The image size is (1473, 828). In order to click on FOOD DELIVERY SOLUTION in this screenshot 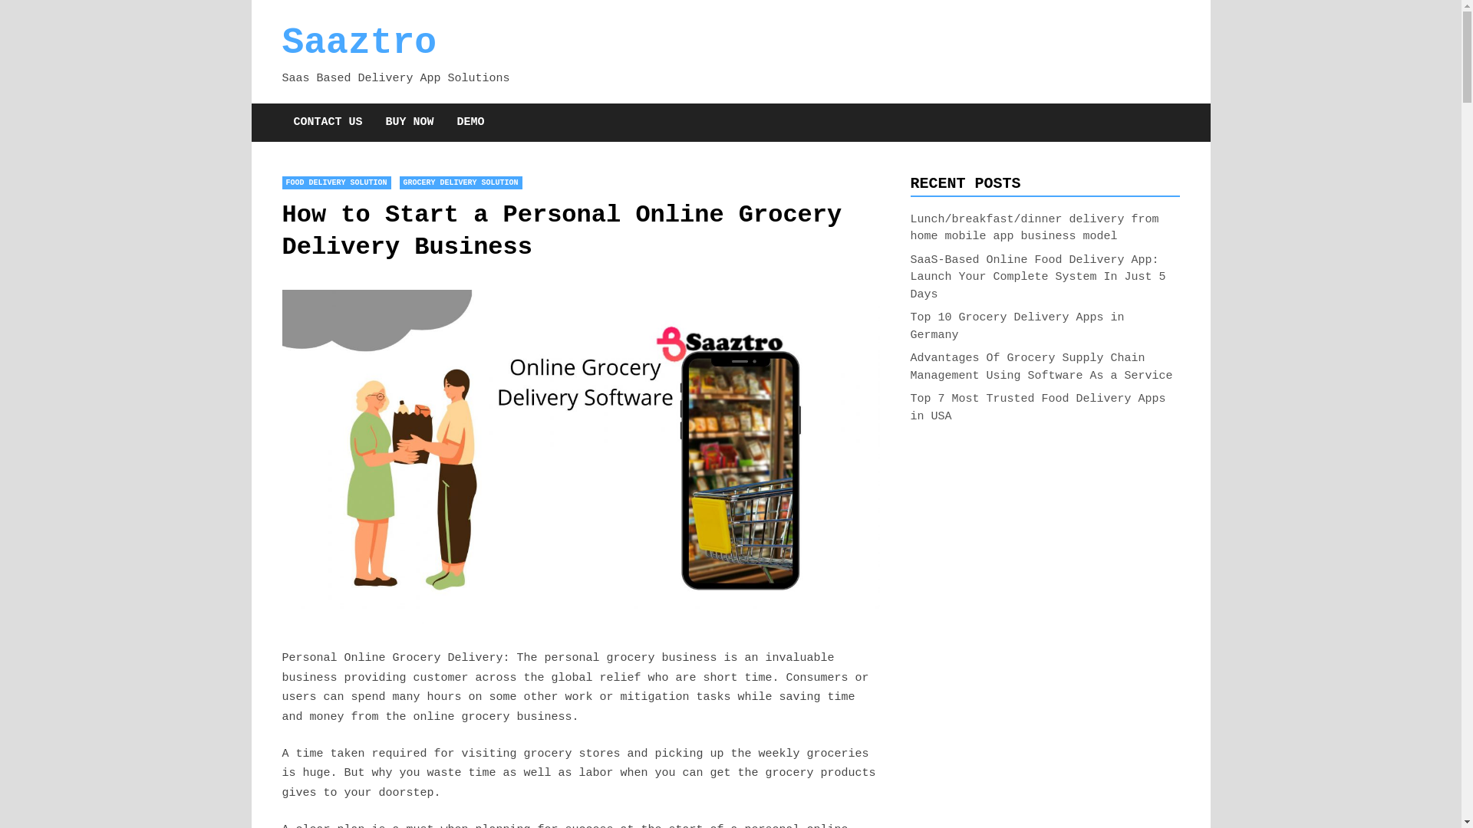, I will do `click(337, 182)`.